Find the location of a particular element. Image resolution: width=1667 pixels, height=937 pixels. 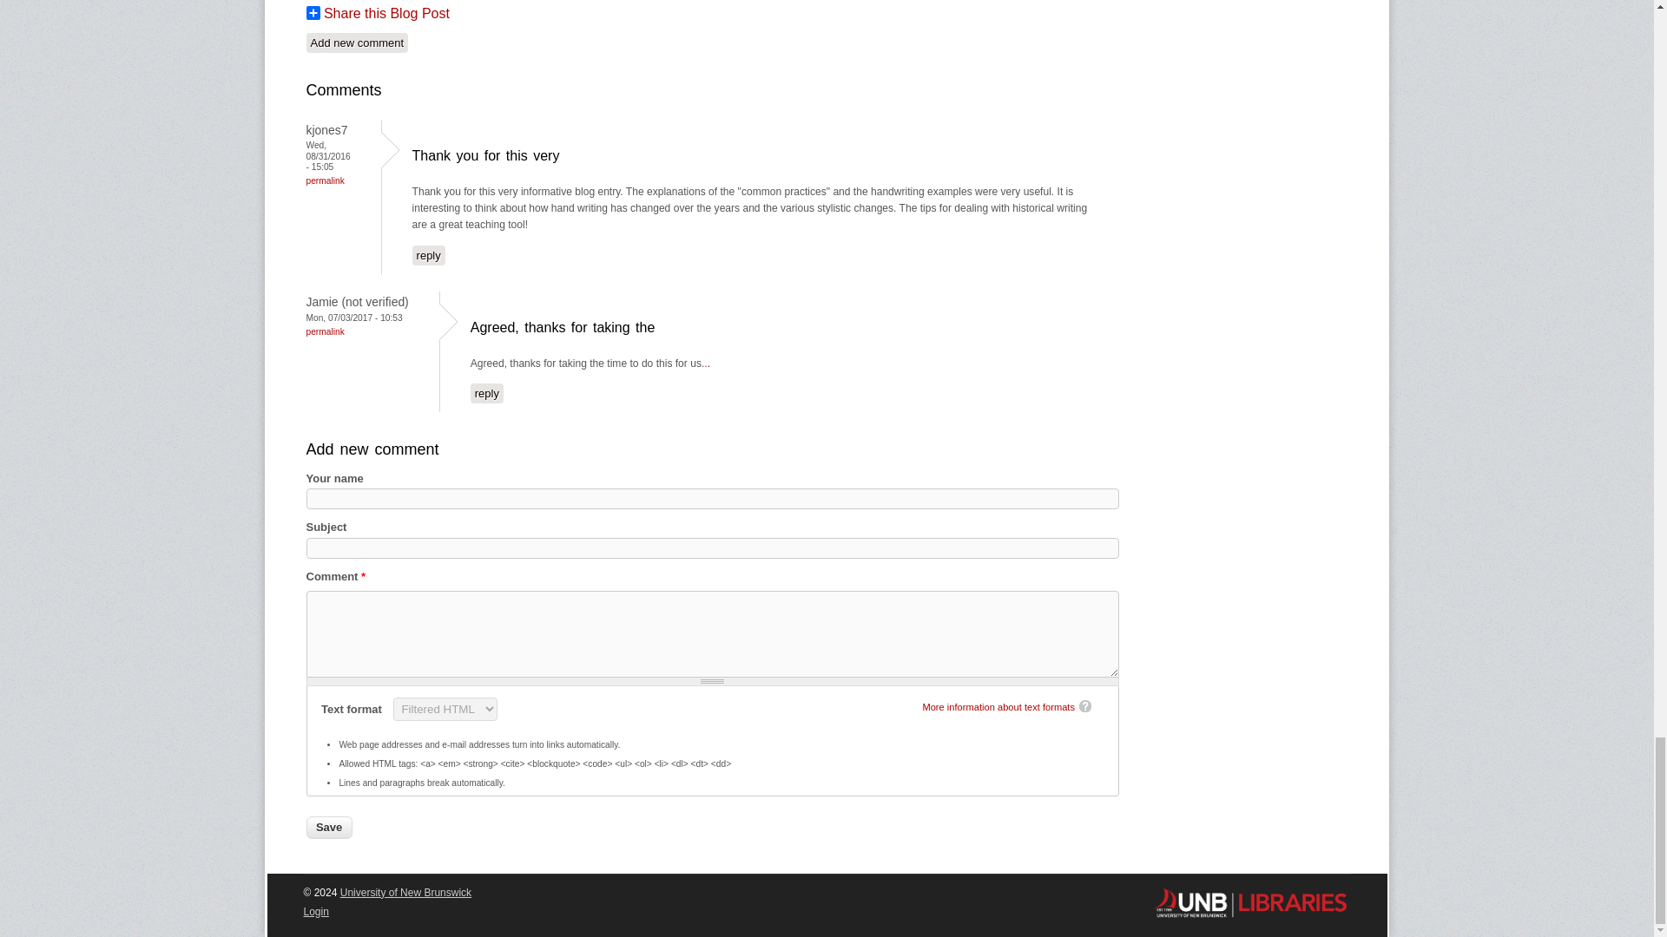

permalink is located at coordinates (324, 331).